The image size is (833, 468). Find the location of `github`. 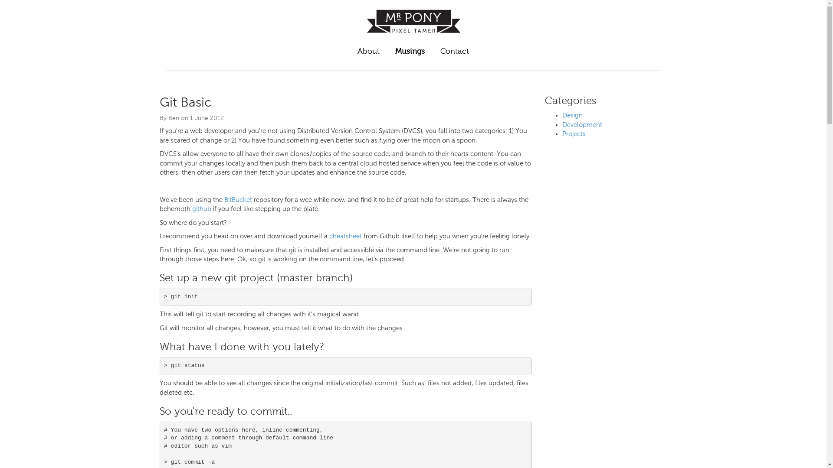

github is located at coordinates (201, 209).